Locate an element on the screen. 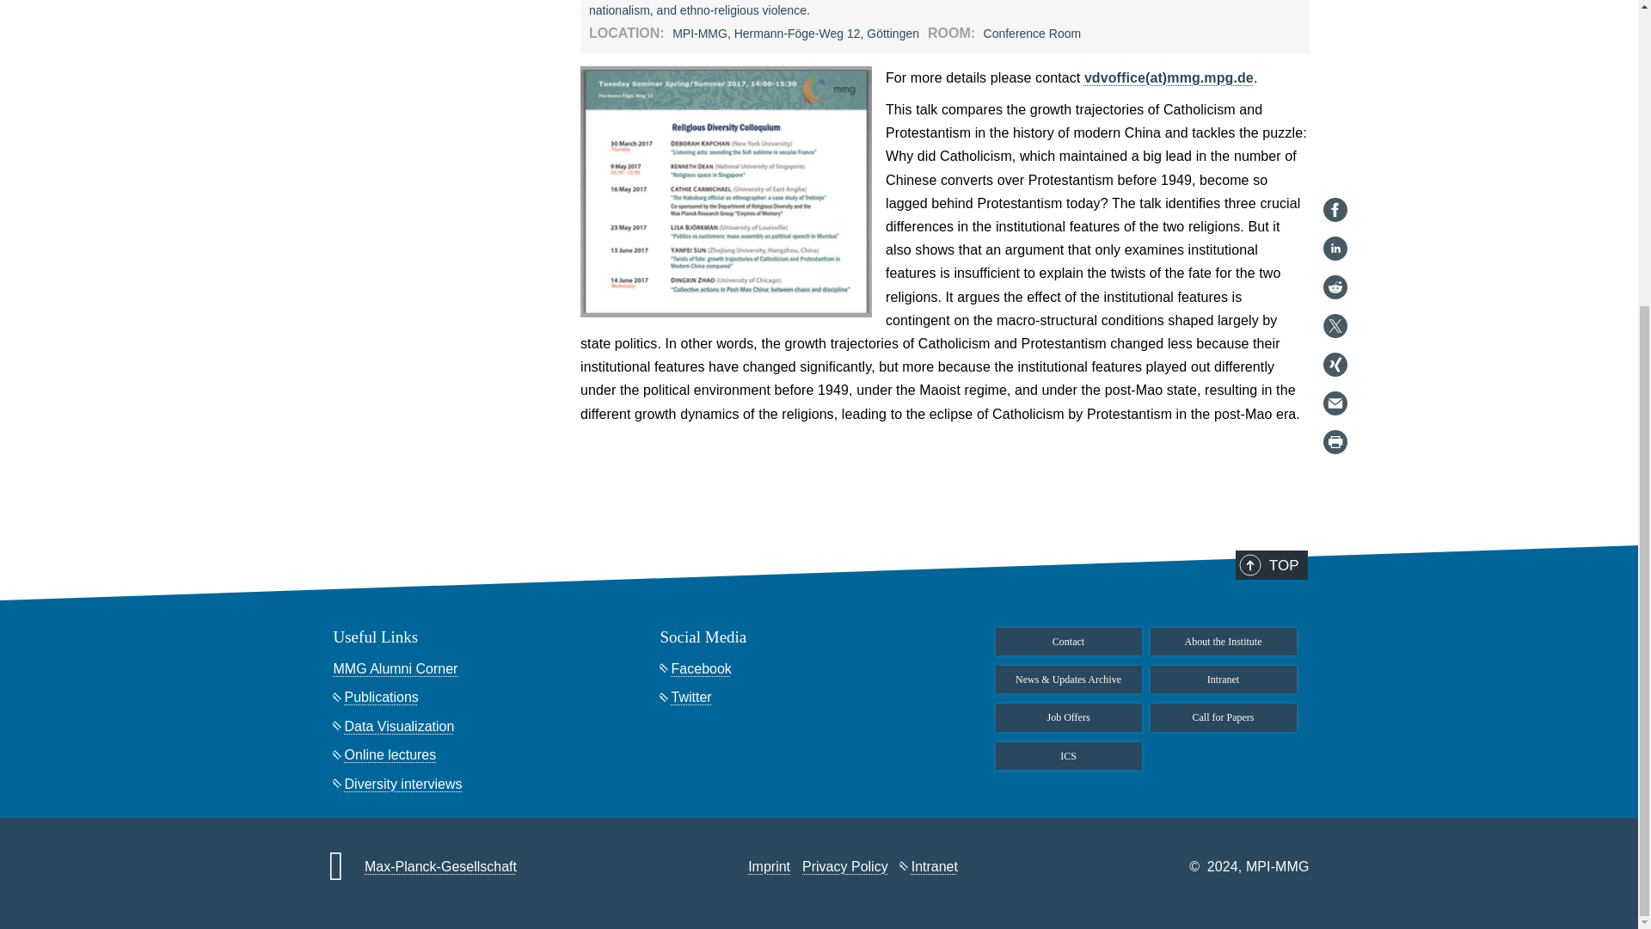  Print is located at coordinates (1335, 3).